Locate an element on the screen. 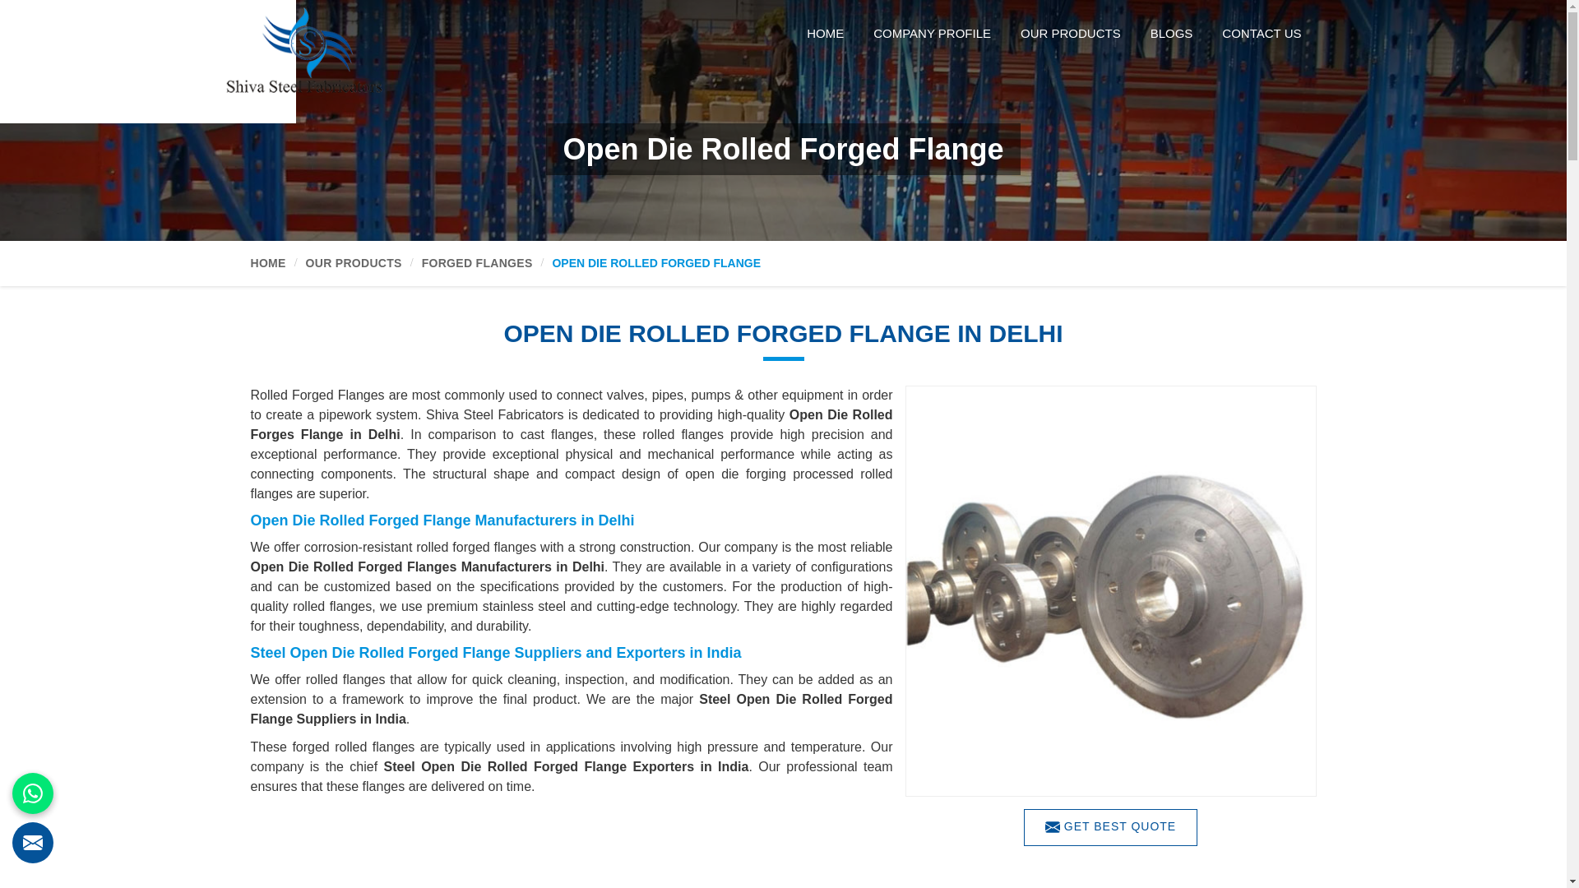 This screenshot has width=1579, height=888. Company Profile is located at coordinates (933, 28).